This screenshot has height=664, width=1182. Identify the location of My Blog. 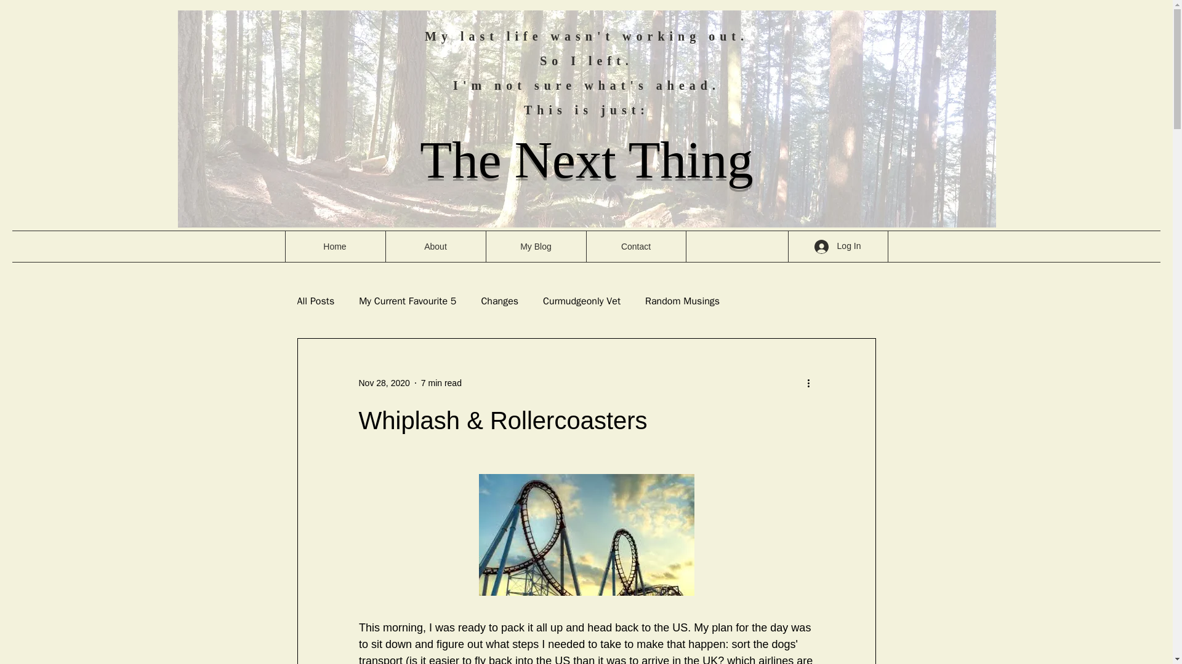
(534, 246).